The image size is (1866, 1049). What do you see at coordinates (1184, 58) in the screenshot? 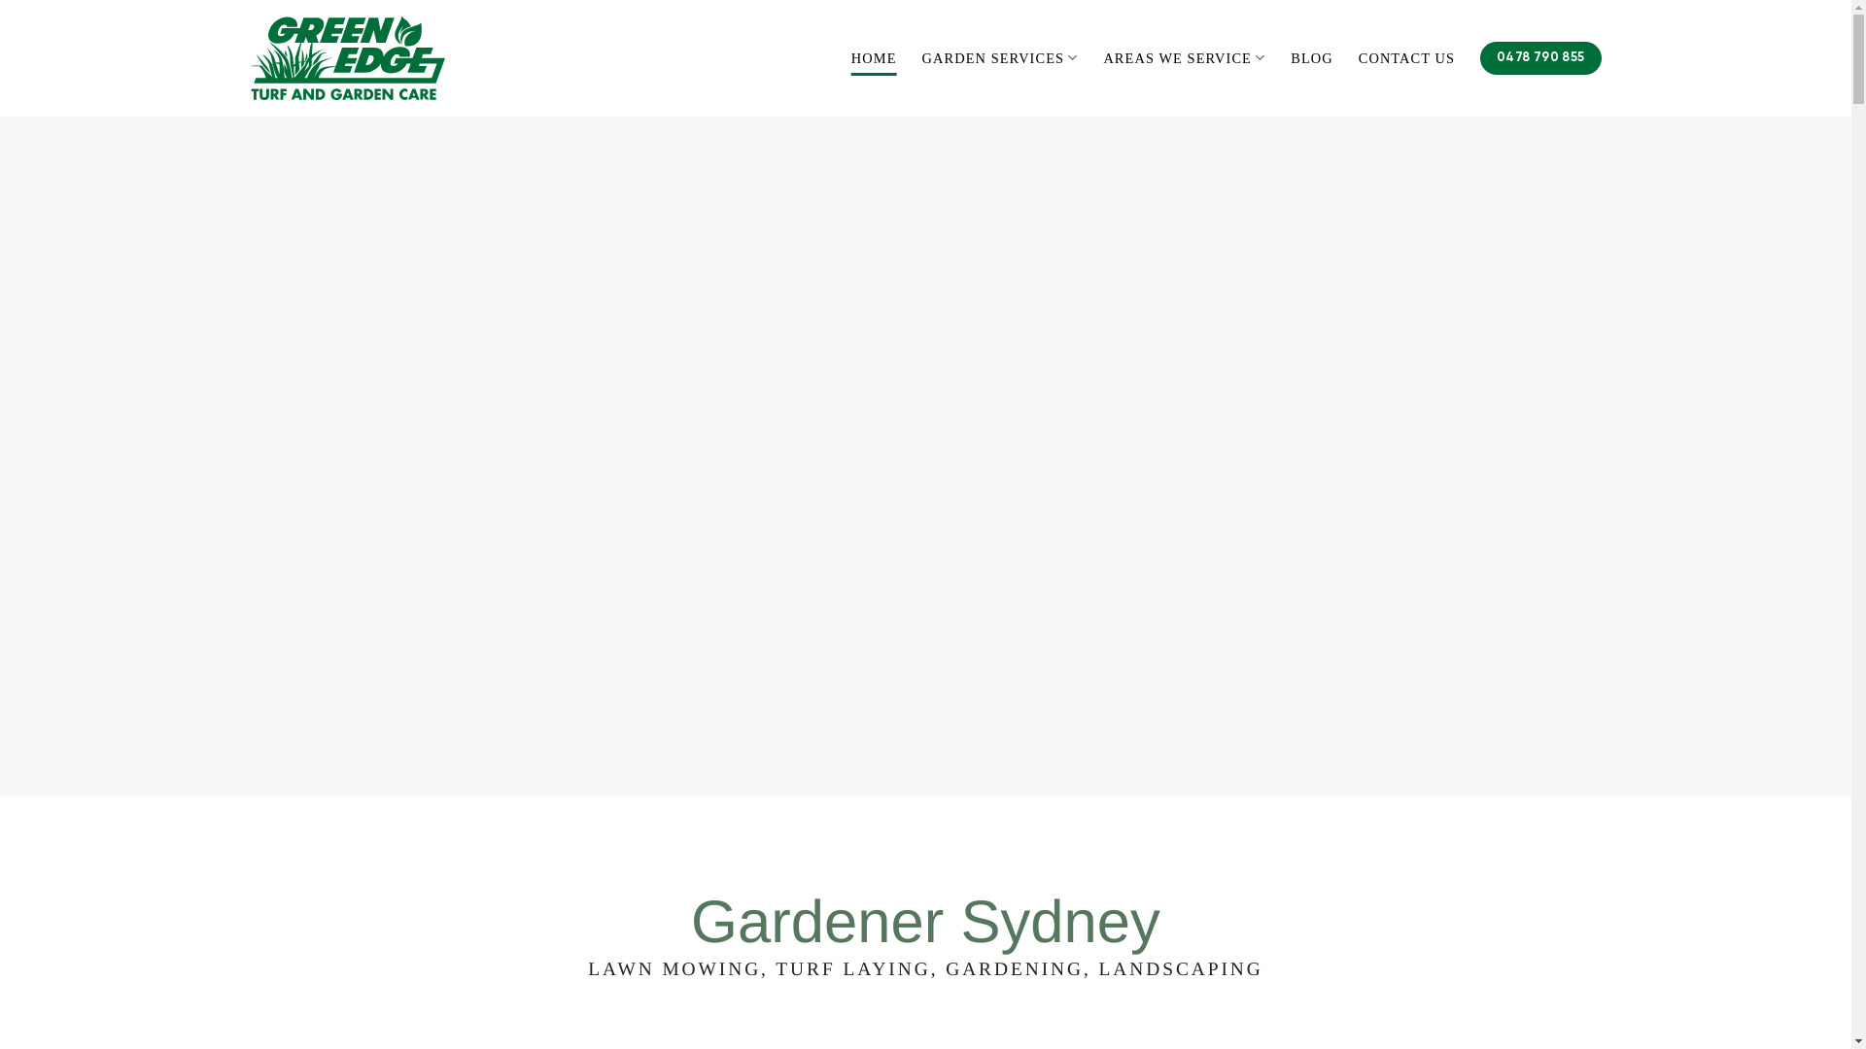
I see `AREAS WE SERVICE` at bounding box center [1184, 58].